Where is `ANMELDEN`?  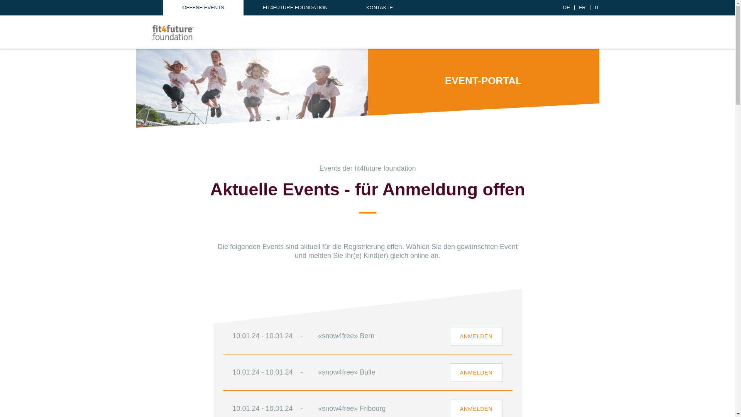
ANMELDEN is located at coordinates (476, 373).